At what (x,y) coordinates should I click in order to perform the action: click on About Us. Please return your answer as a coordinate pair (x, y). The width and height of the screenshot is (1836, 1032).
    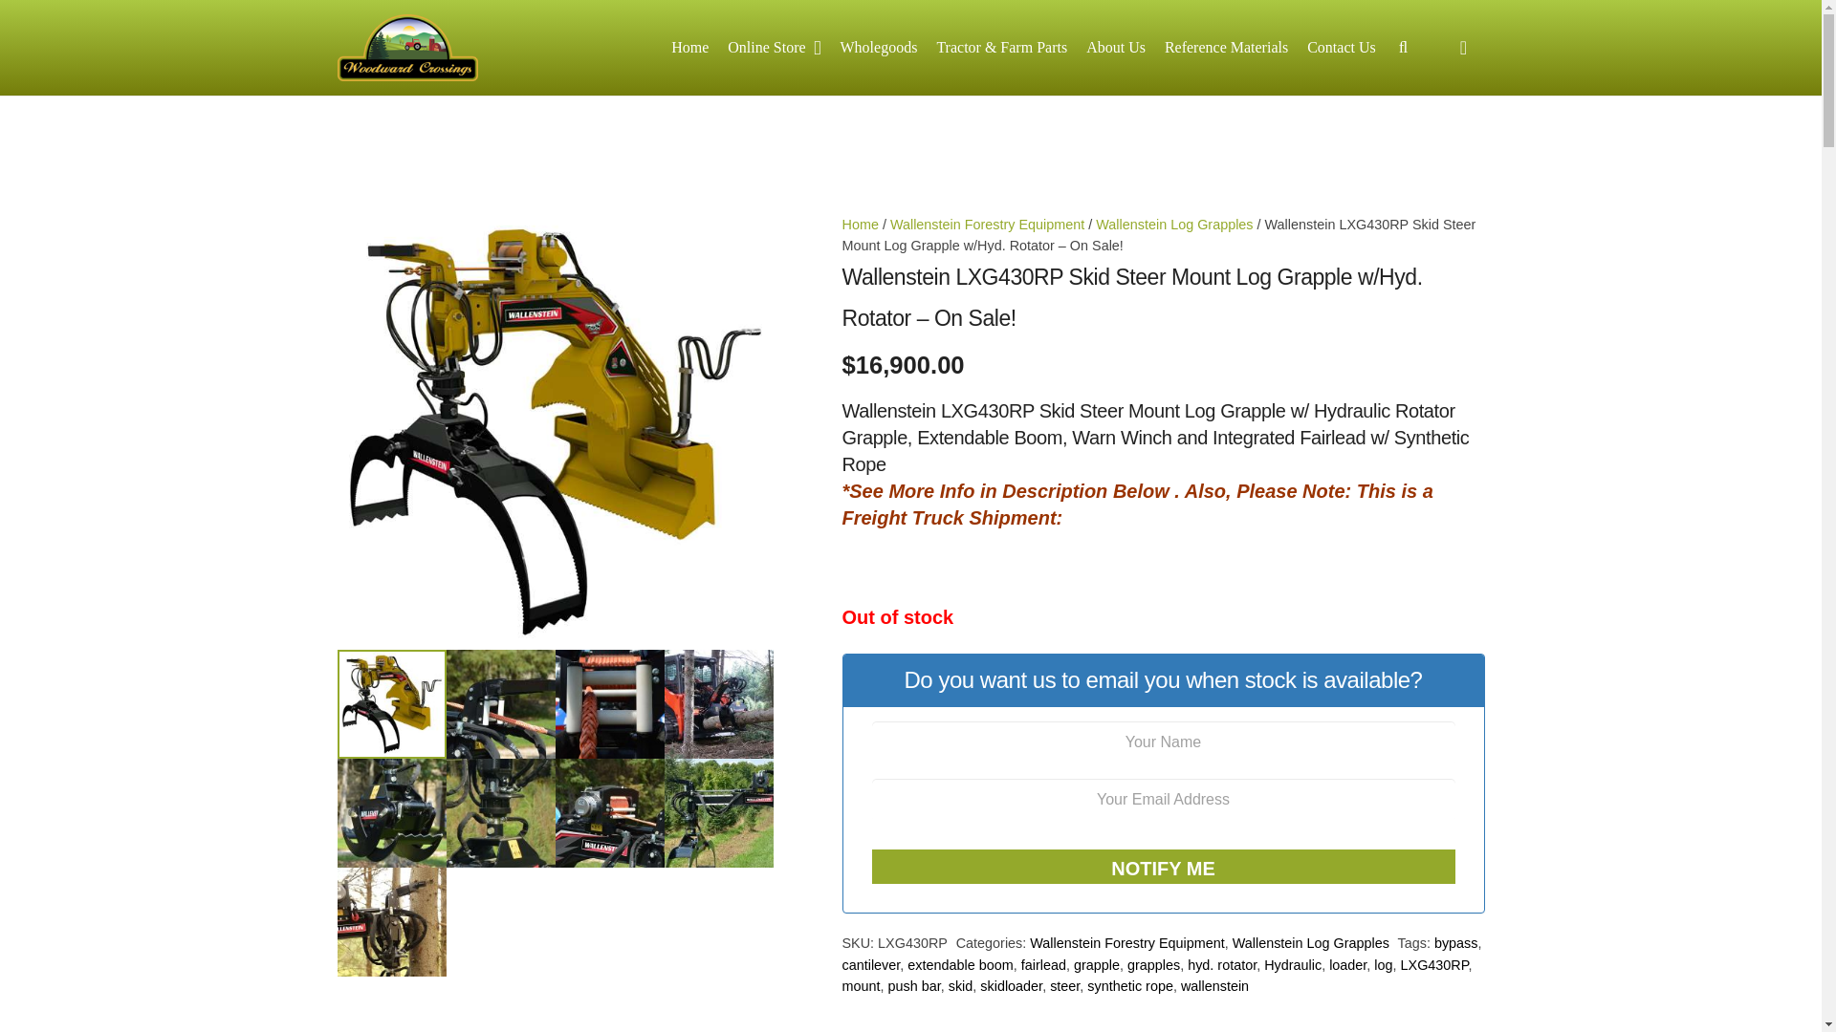
    Looking at the image, I should click on (1115, 47).